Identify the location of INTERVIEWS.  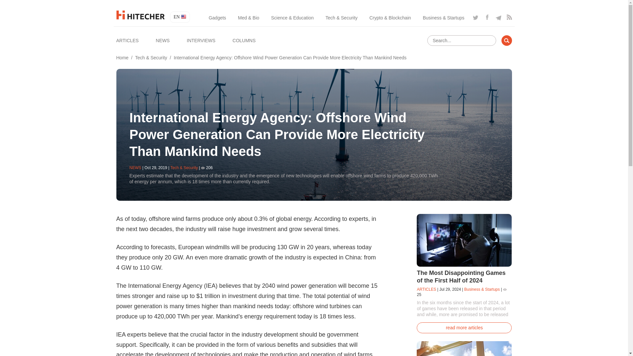
(201, 40).